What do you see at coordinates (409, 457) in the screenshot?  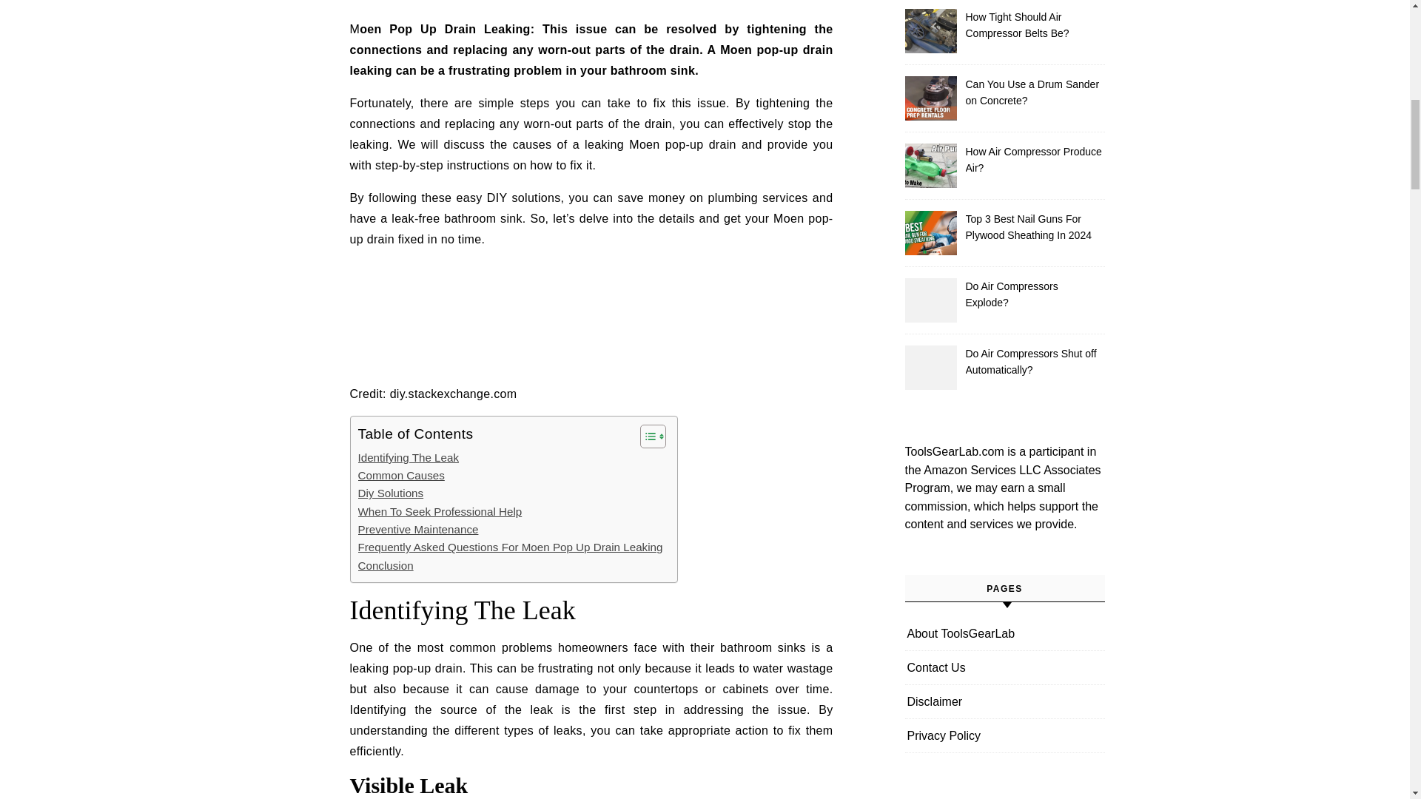 I see `Identifying The Leak` at bounding box center [409, 457].